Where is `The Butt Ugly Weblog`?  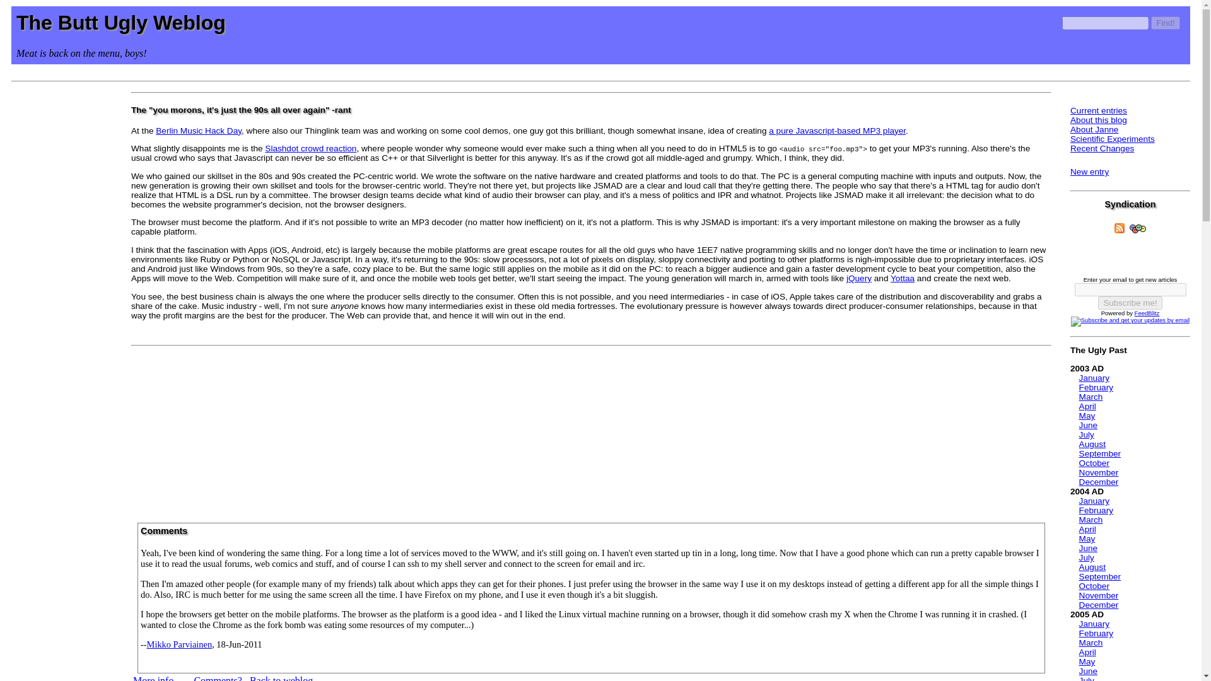 The Butt Ugly Weblog is located at coordinates (121, 23).